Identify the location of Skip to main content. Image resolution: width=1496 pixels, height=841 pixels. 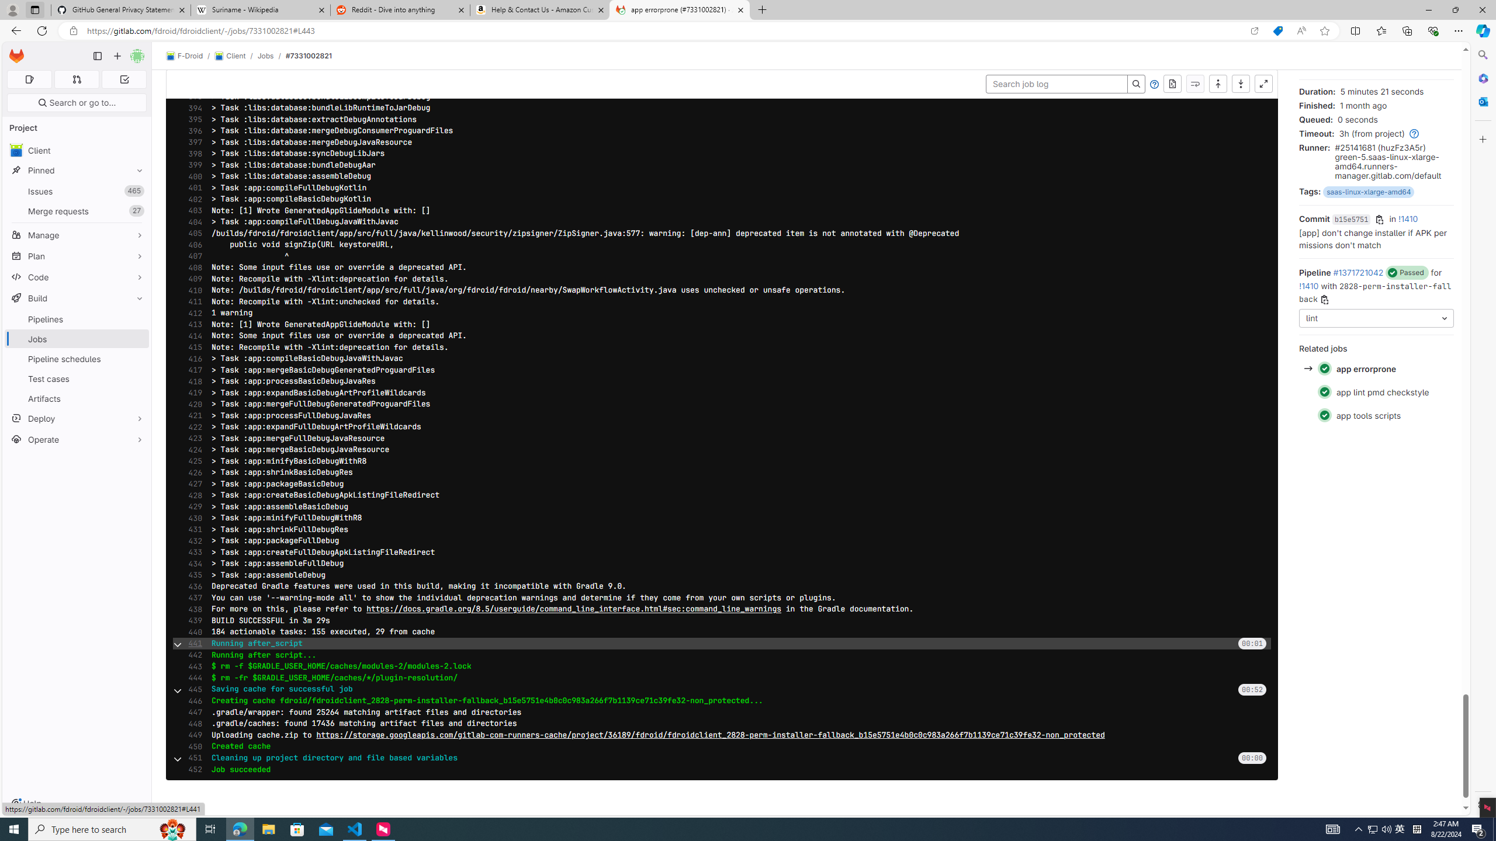
(14, 51).